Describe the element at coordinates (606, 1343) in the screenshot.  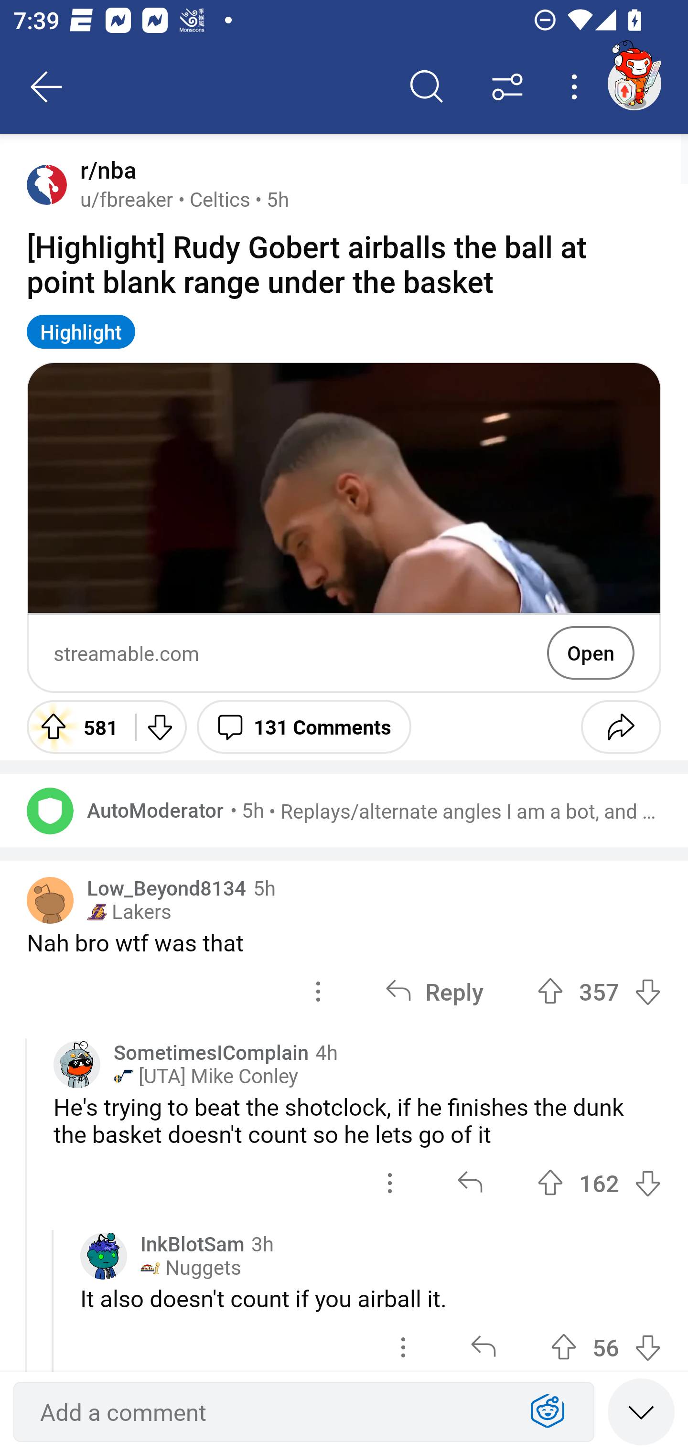
I see `Upvote 56 56 votes Downvote` at that location.